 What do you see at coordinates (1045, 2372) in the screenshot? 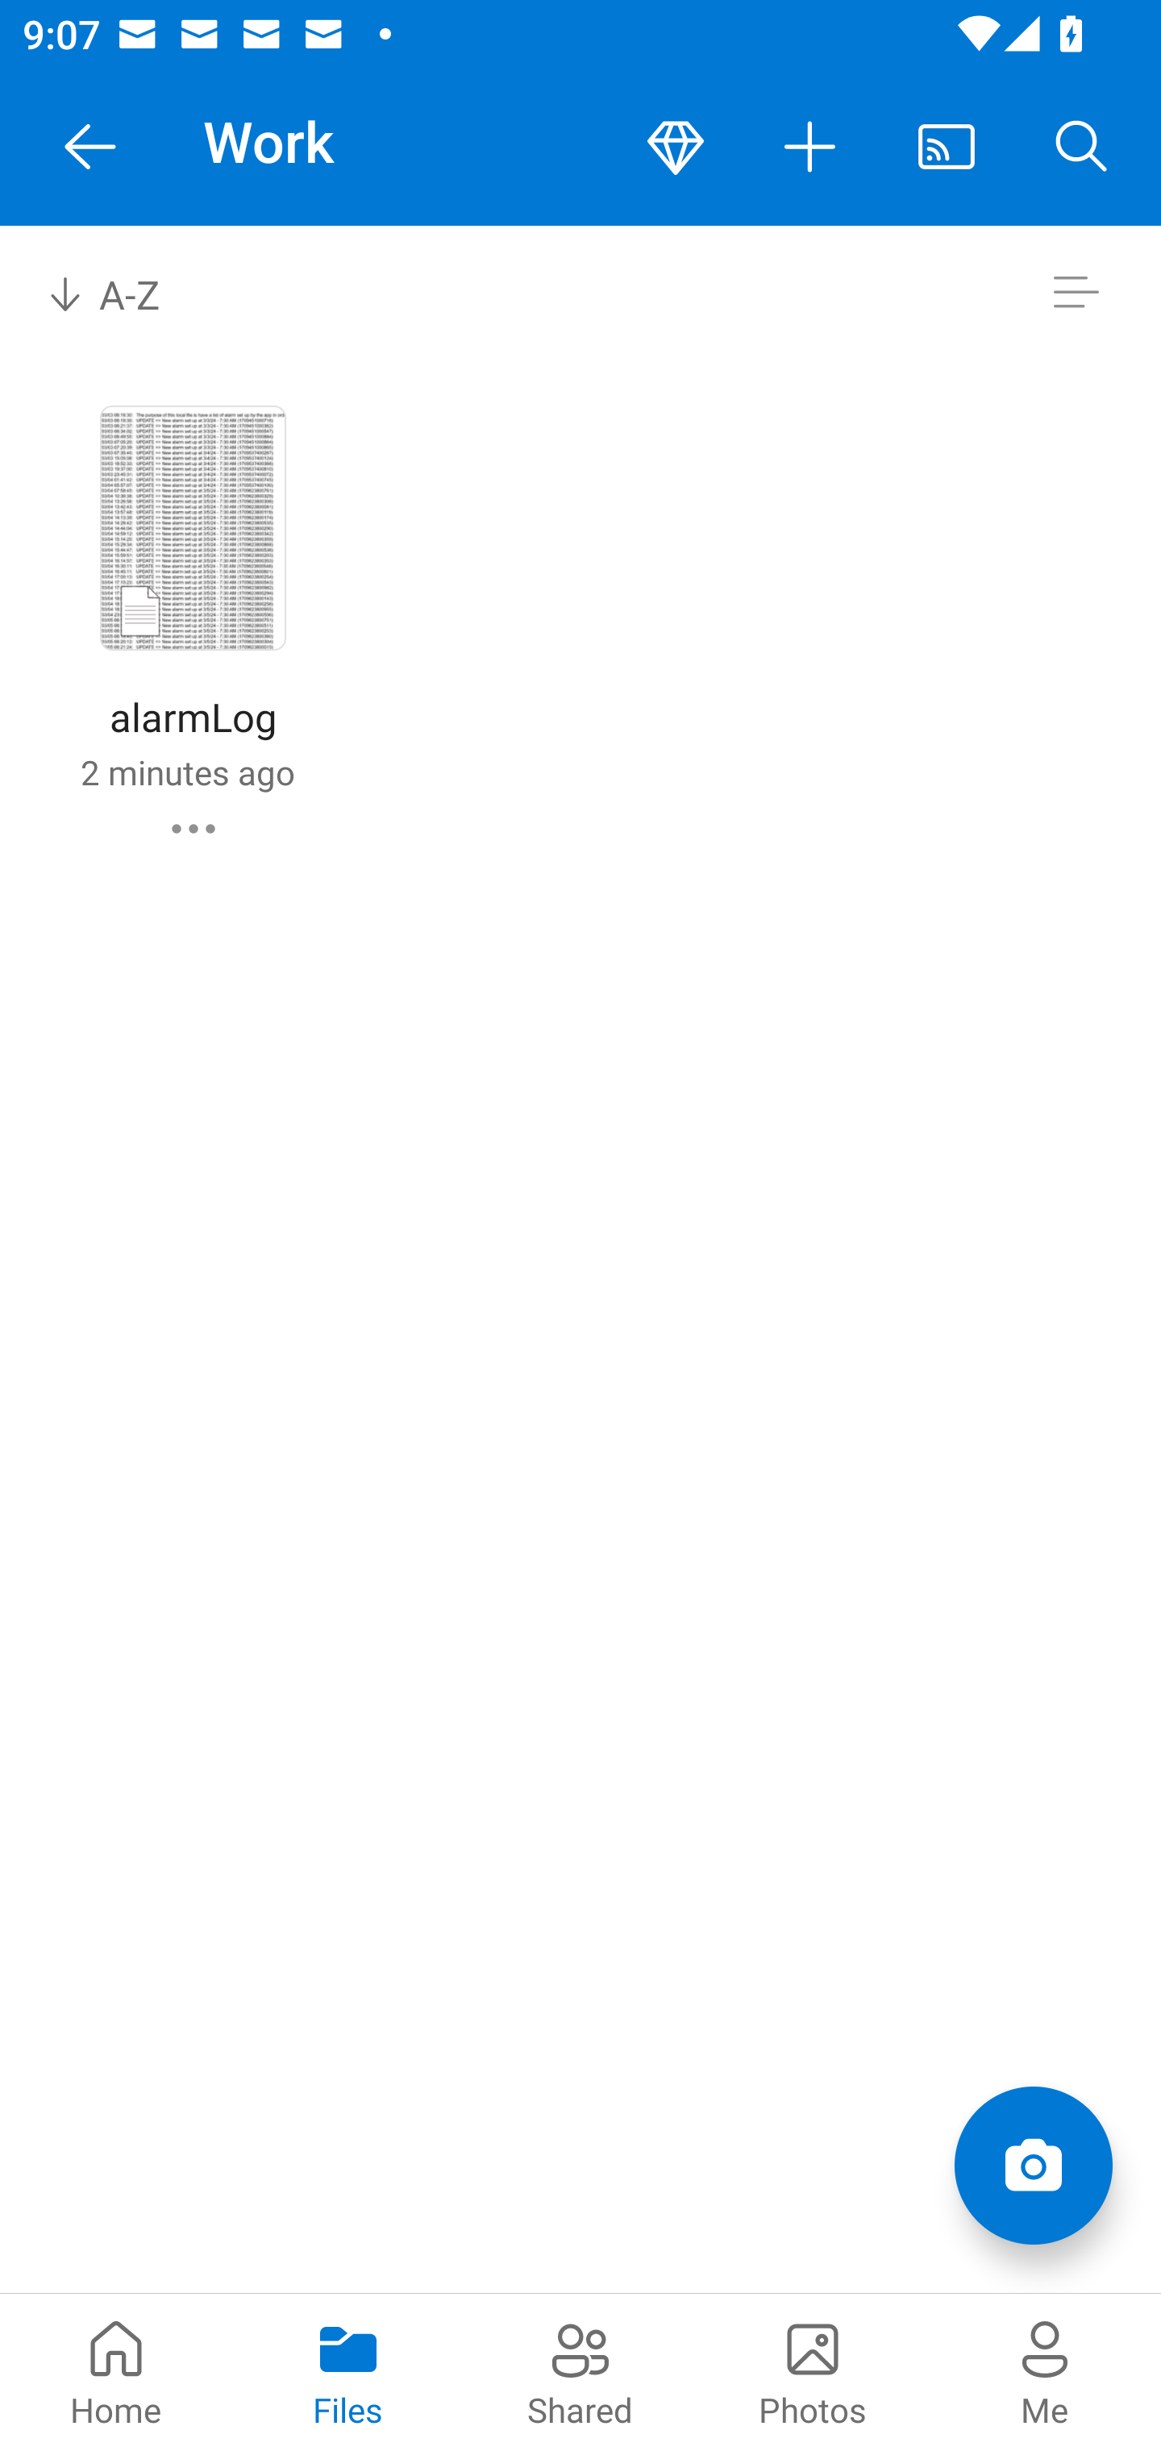
I see `Me pivot Me` at bounding box center [1045, 2372].